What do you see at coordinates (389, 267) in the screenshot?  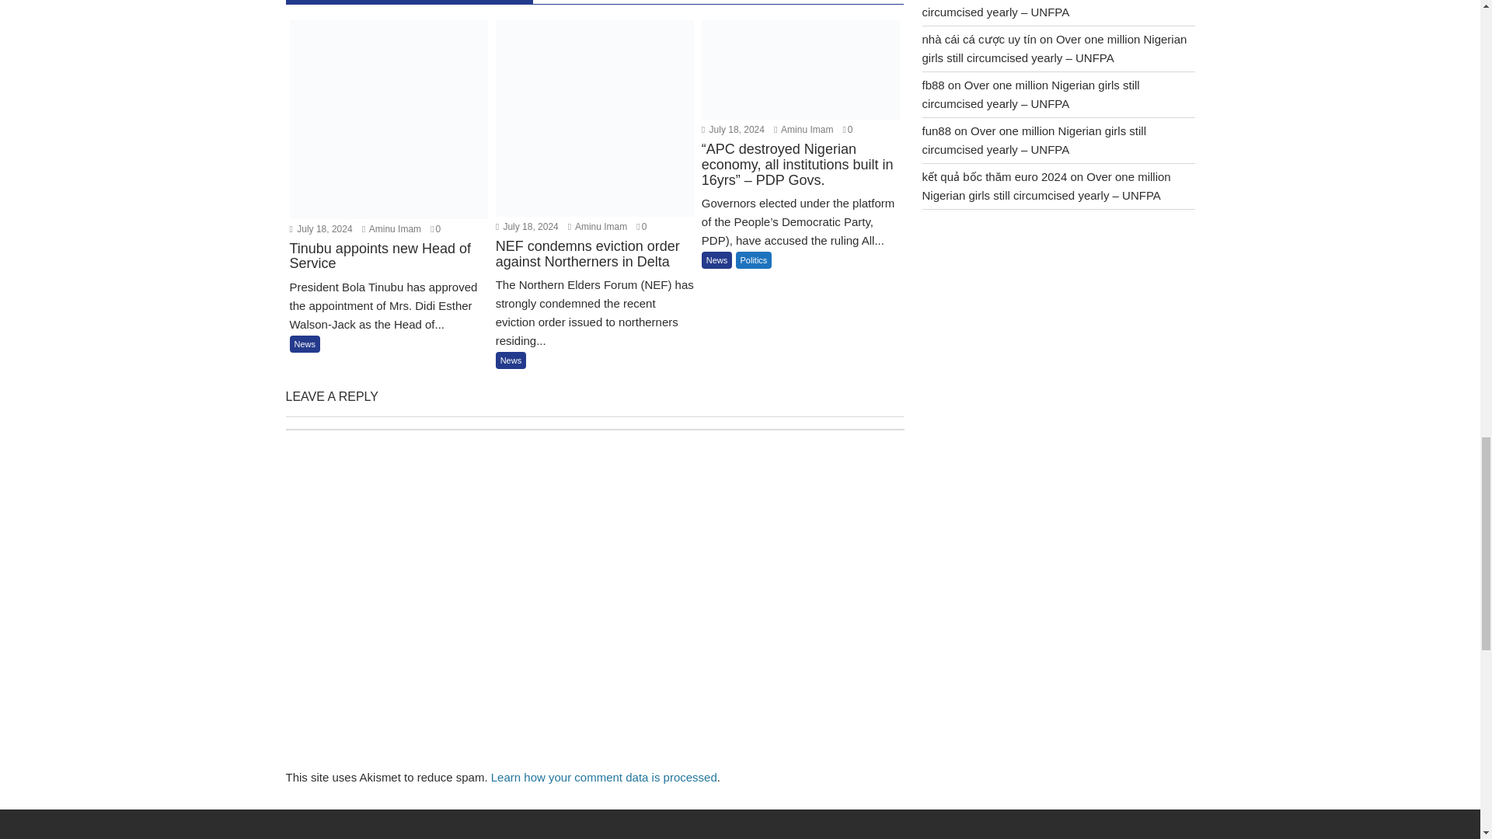 I see `Tinubu appoints new Head of Service` at bounding box center [389, 267].